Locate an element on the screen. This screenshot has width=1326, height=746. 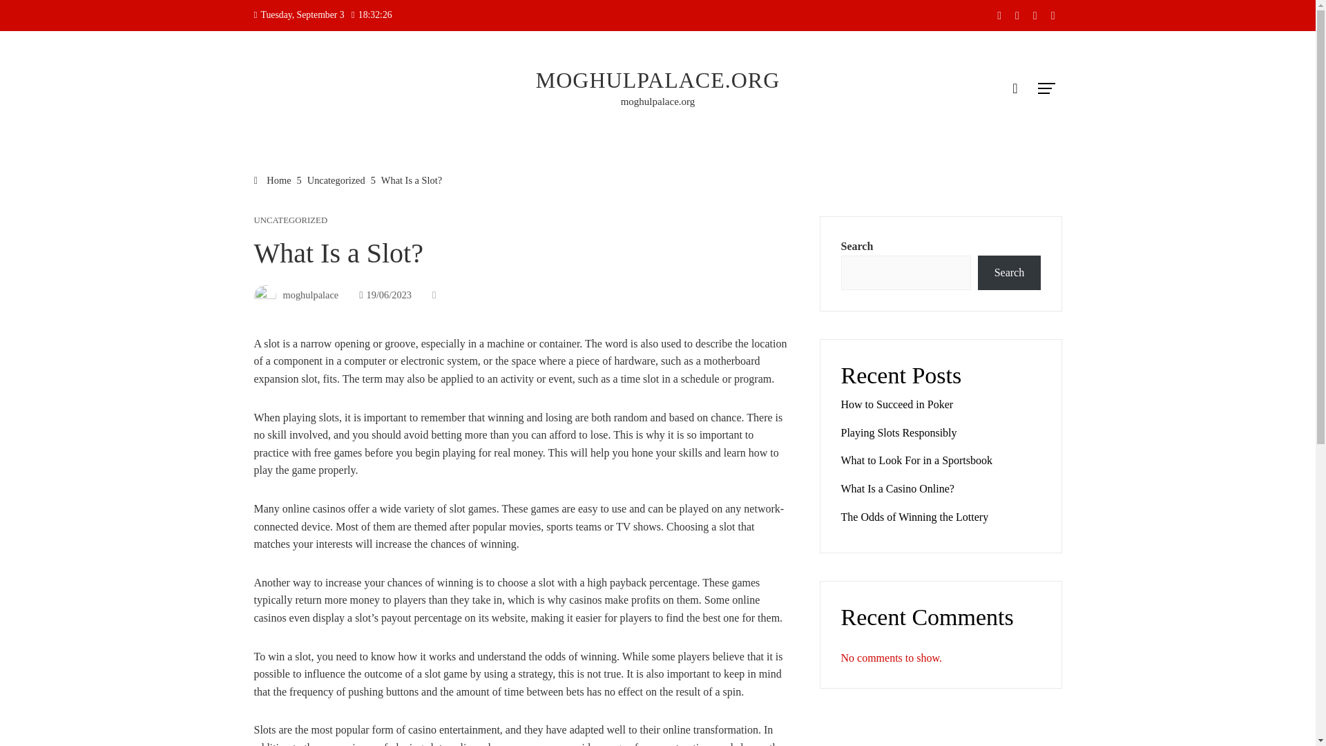
The Odds of Winning the Lottery is located at coordinates (914, 517).